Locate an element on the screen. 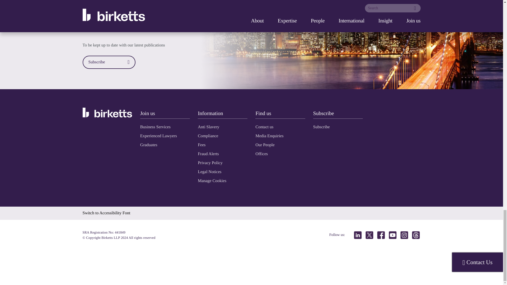 The image size is (507, 285). Graduates is located at coordinates (149, 145).